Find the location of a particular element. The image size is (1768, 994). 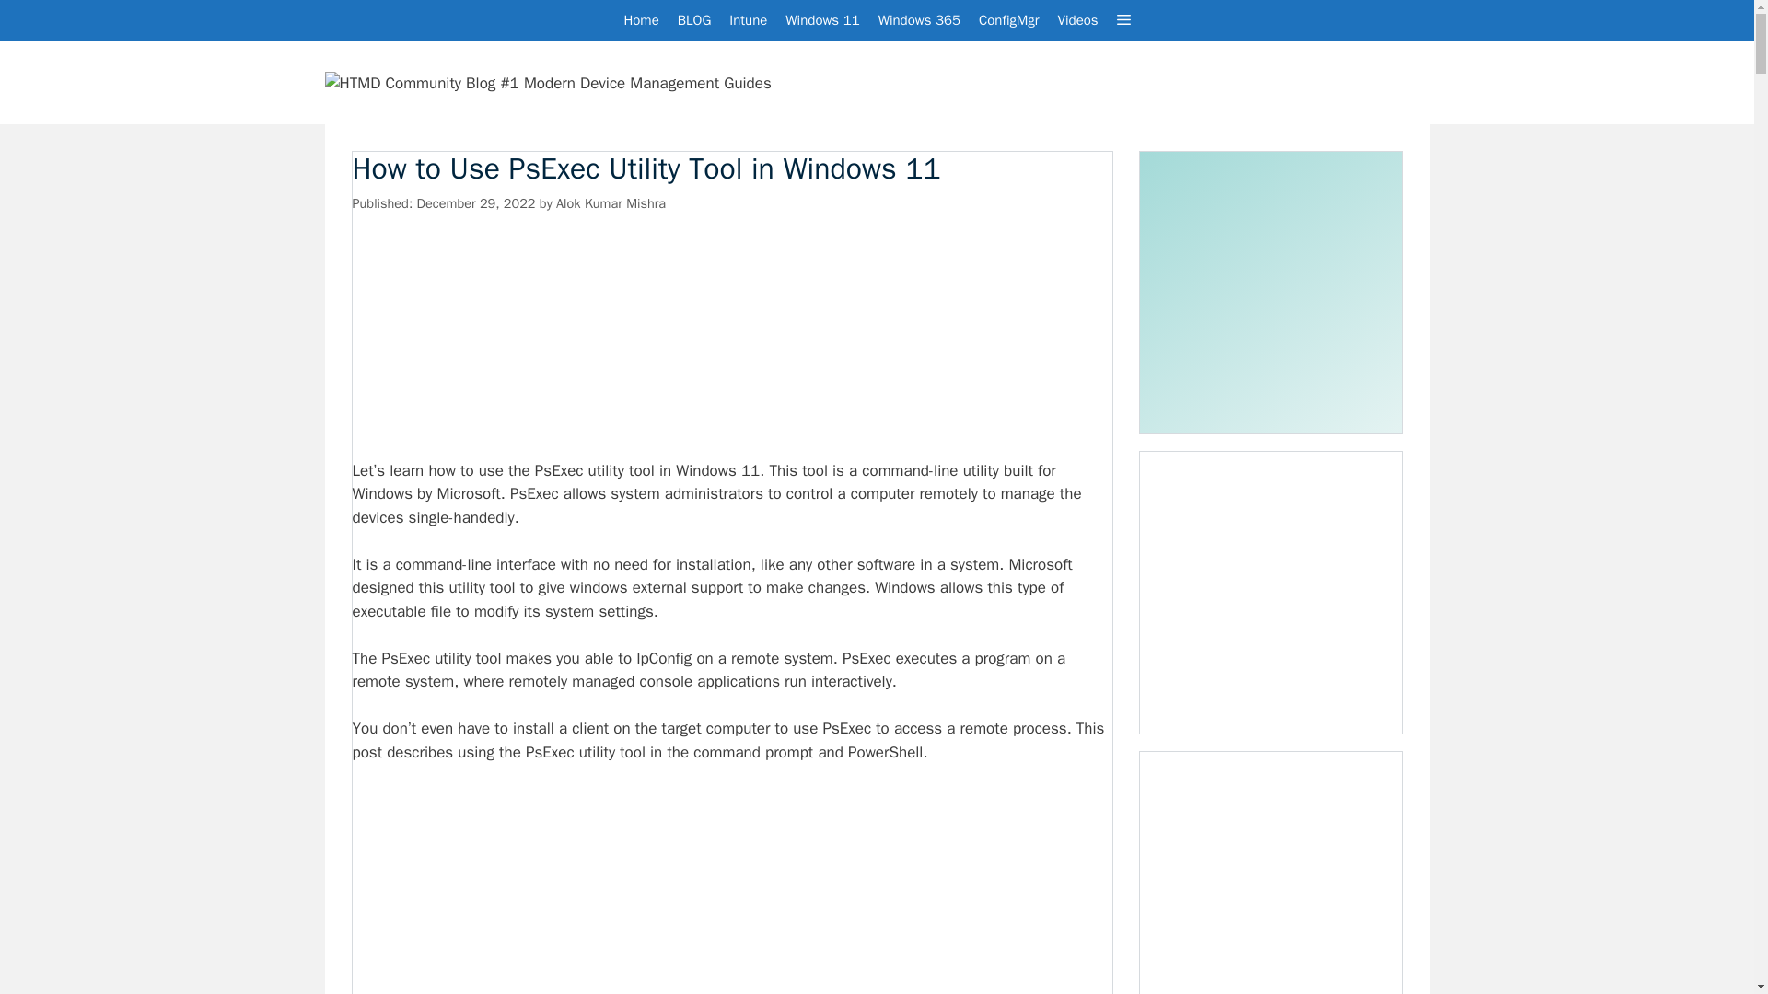

Alok Kumar Mishra is located at coordinates (611, 202).